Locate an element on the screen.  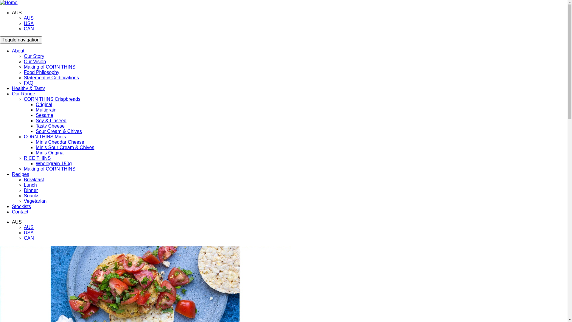
Our Range is located at coordinates (24, 94).